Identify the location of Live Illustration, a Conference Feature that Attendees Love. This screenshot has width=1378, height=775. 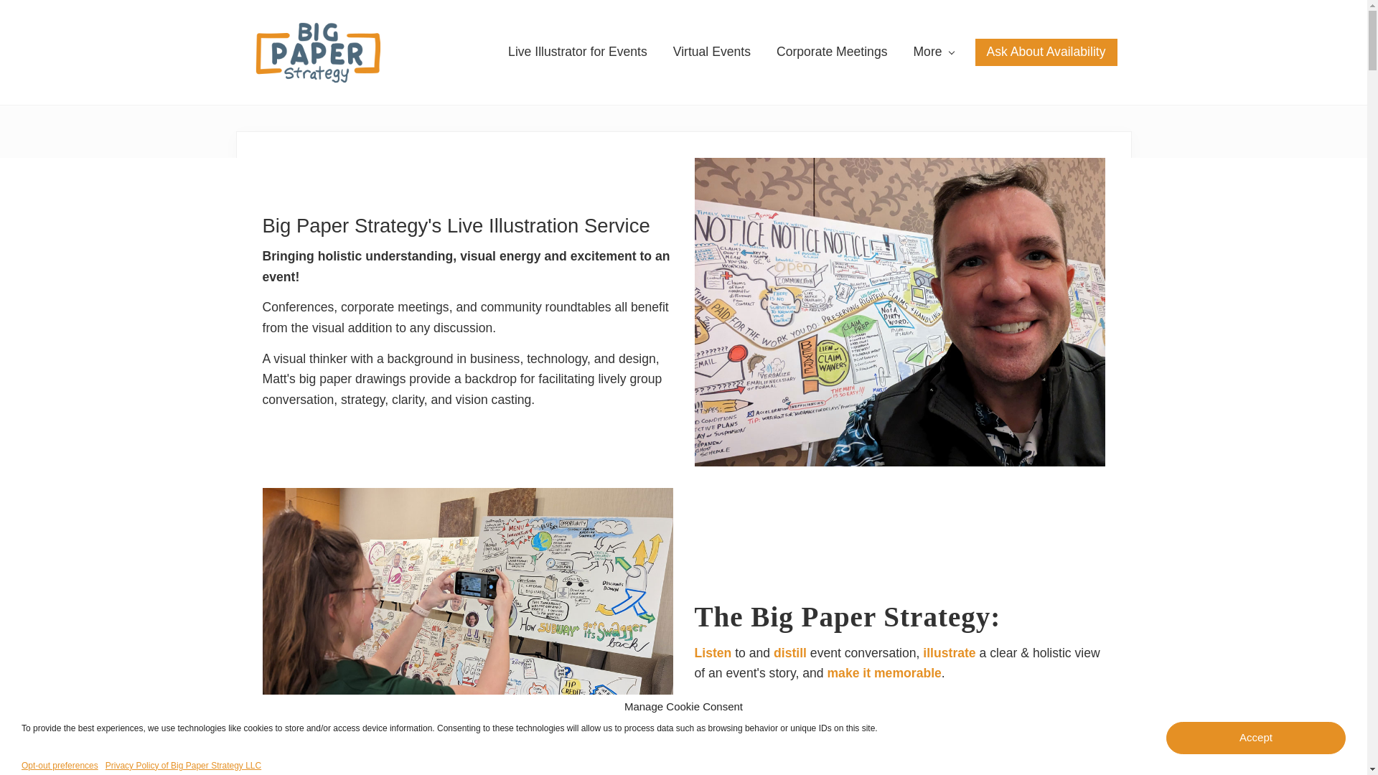
(468, 631).